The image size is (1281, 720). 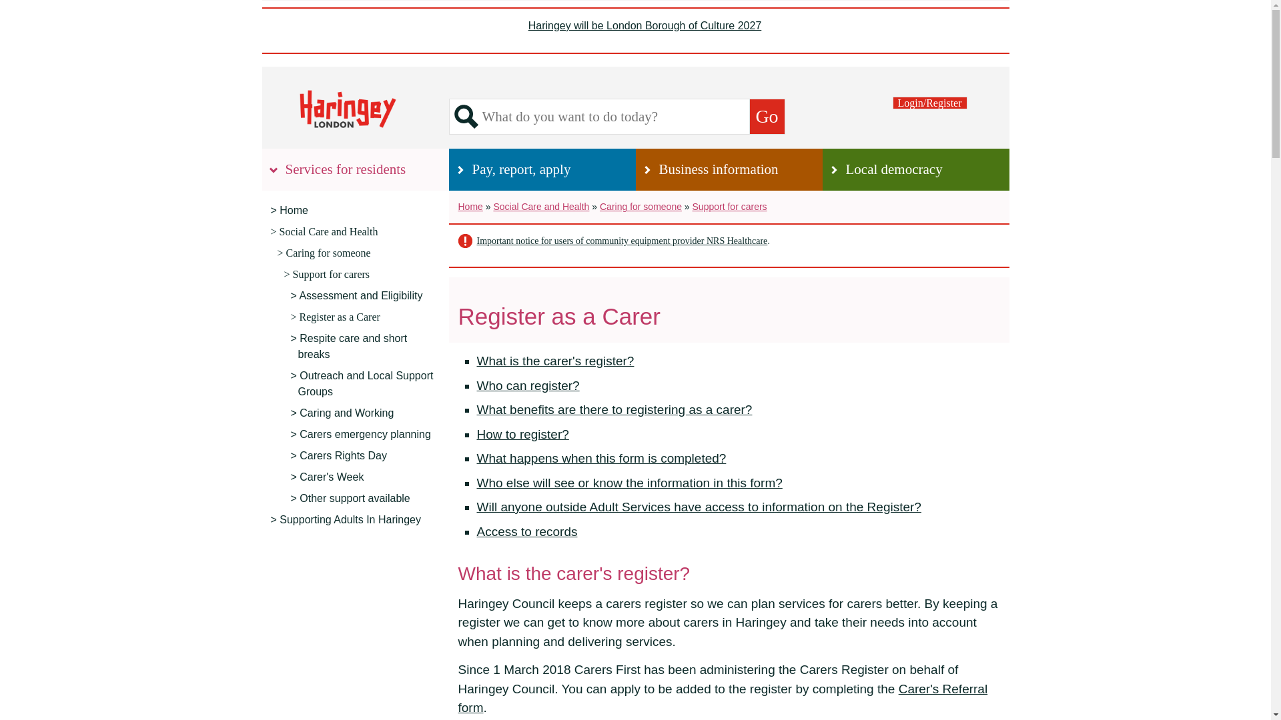 I want to click on Caring for someone, so click(x=640, y=207).